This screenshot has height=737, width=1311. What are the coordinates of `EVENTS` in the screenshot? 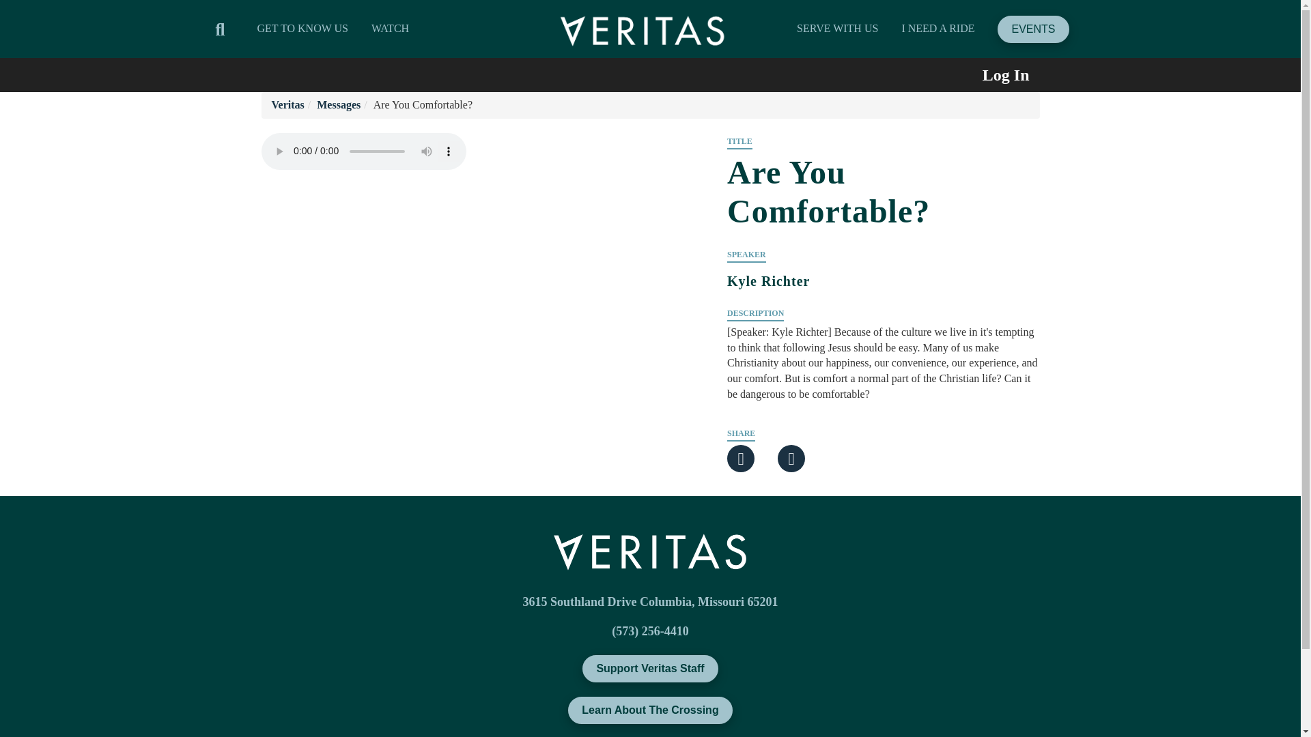 It's located at (1032, 28).